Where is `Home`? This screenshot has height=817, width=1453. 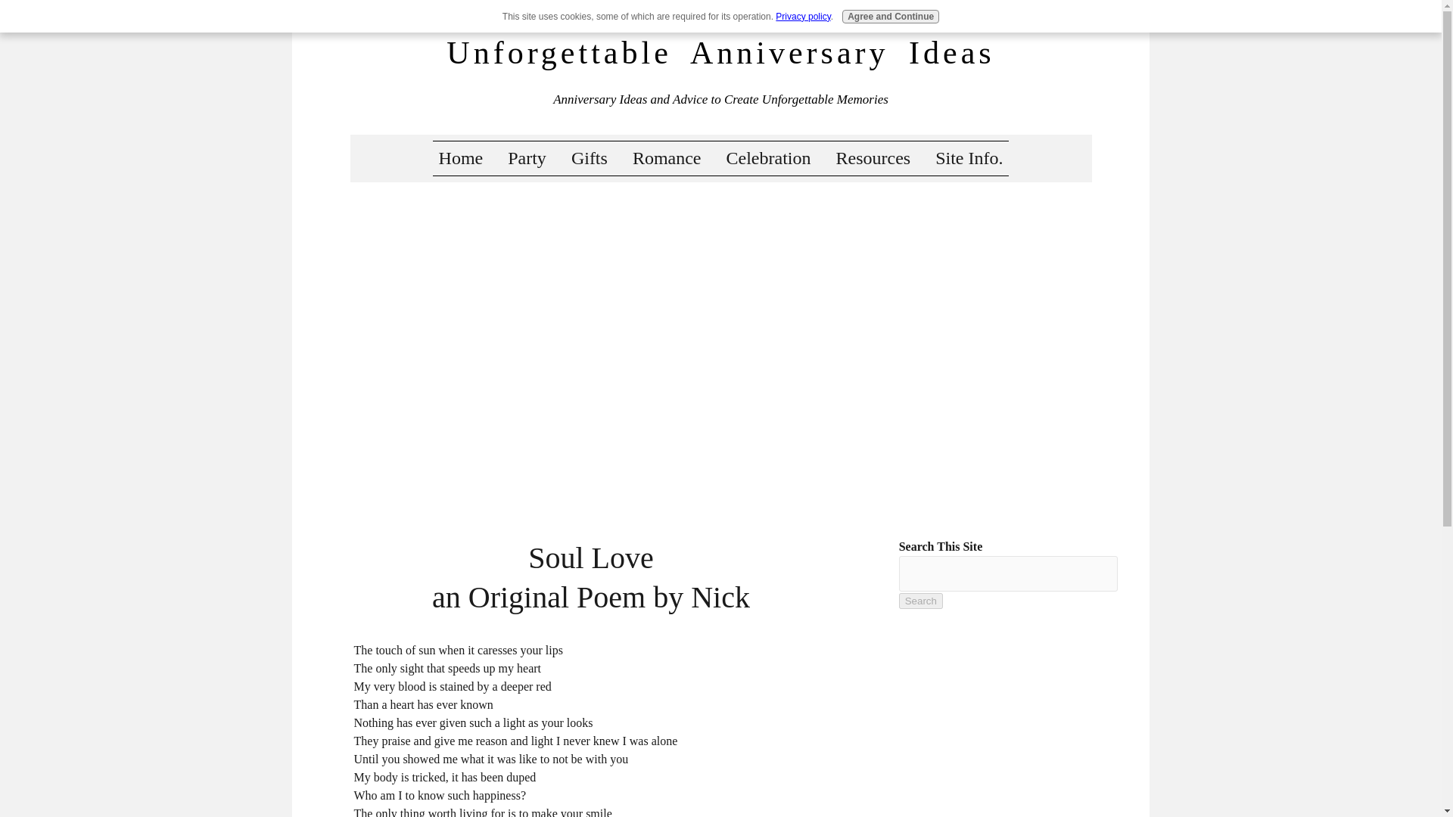 Home is located at coordinates (462, 158).